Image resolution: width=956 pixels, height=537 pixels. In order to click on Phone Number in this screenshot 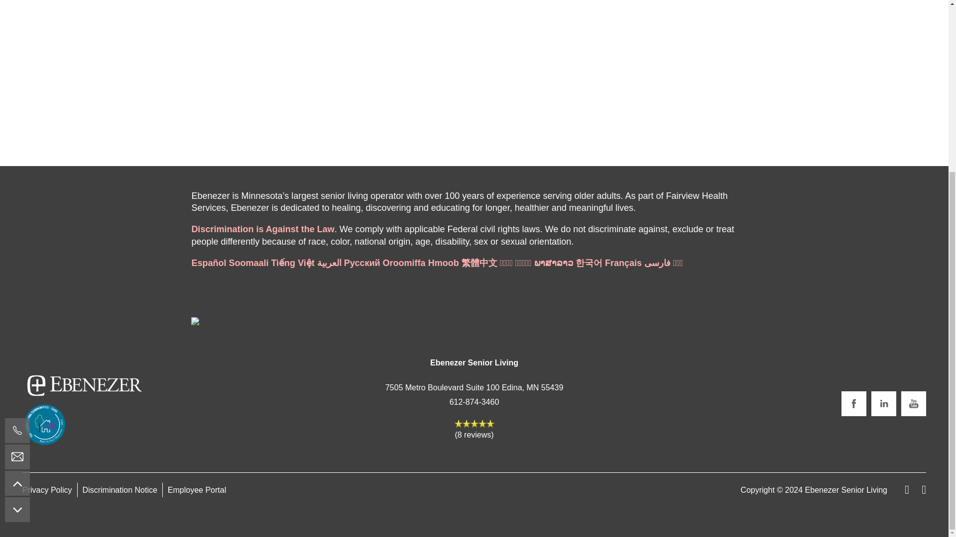, I will do `click(17, 183)`.